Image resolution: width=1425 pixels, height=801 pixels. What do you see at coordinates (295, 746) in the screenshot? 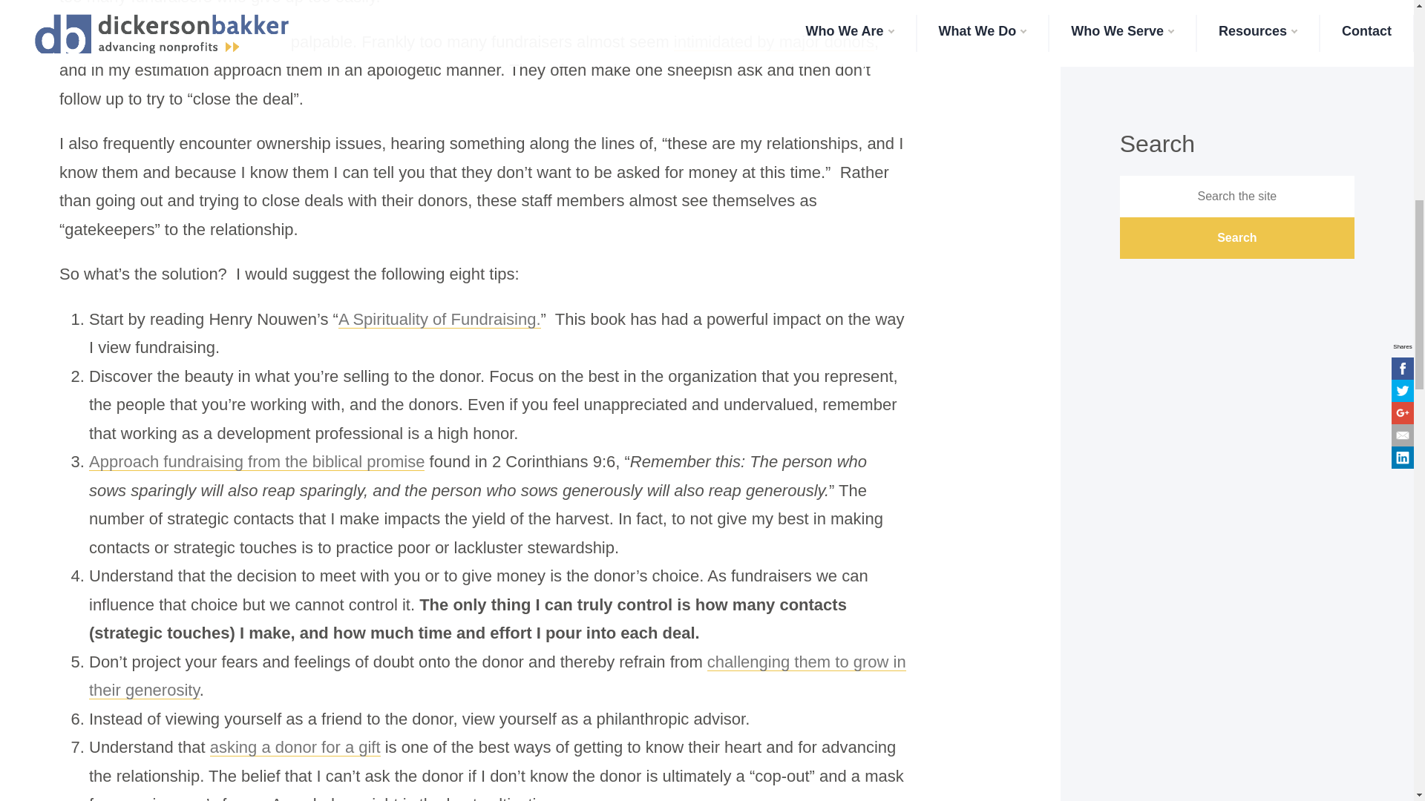
I see `asking a donor for a gift` at bounding box center [295, 746].